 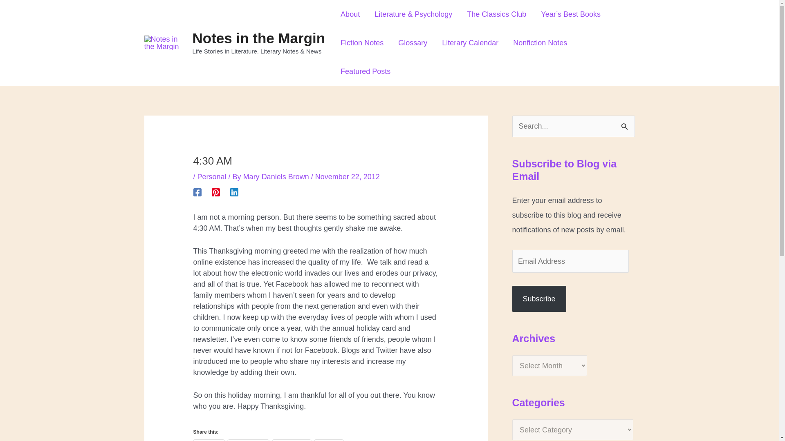 What do you see at coordinates (292, 440) in the screenshot?
I see `Click to share on Pinterest` at bounding box center [292, 440].